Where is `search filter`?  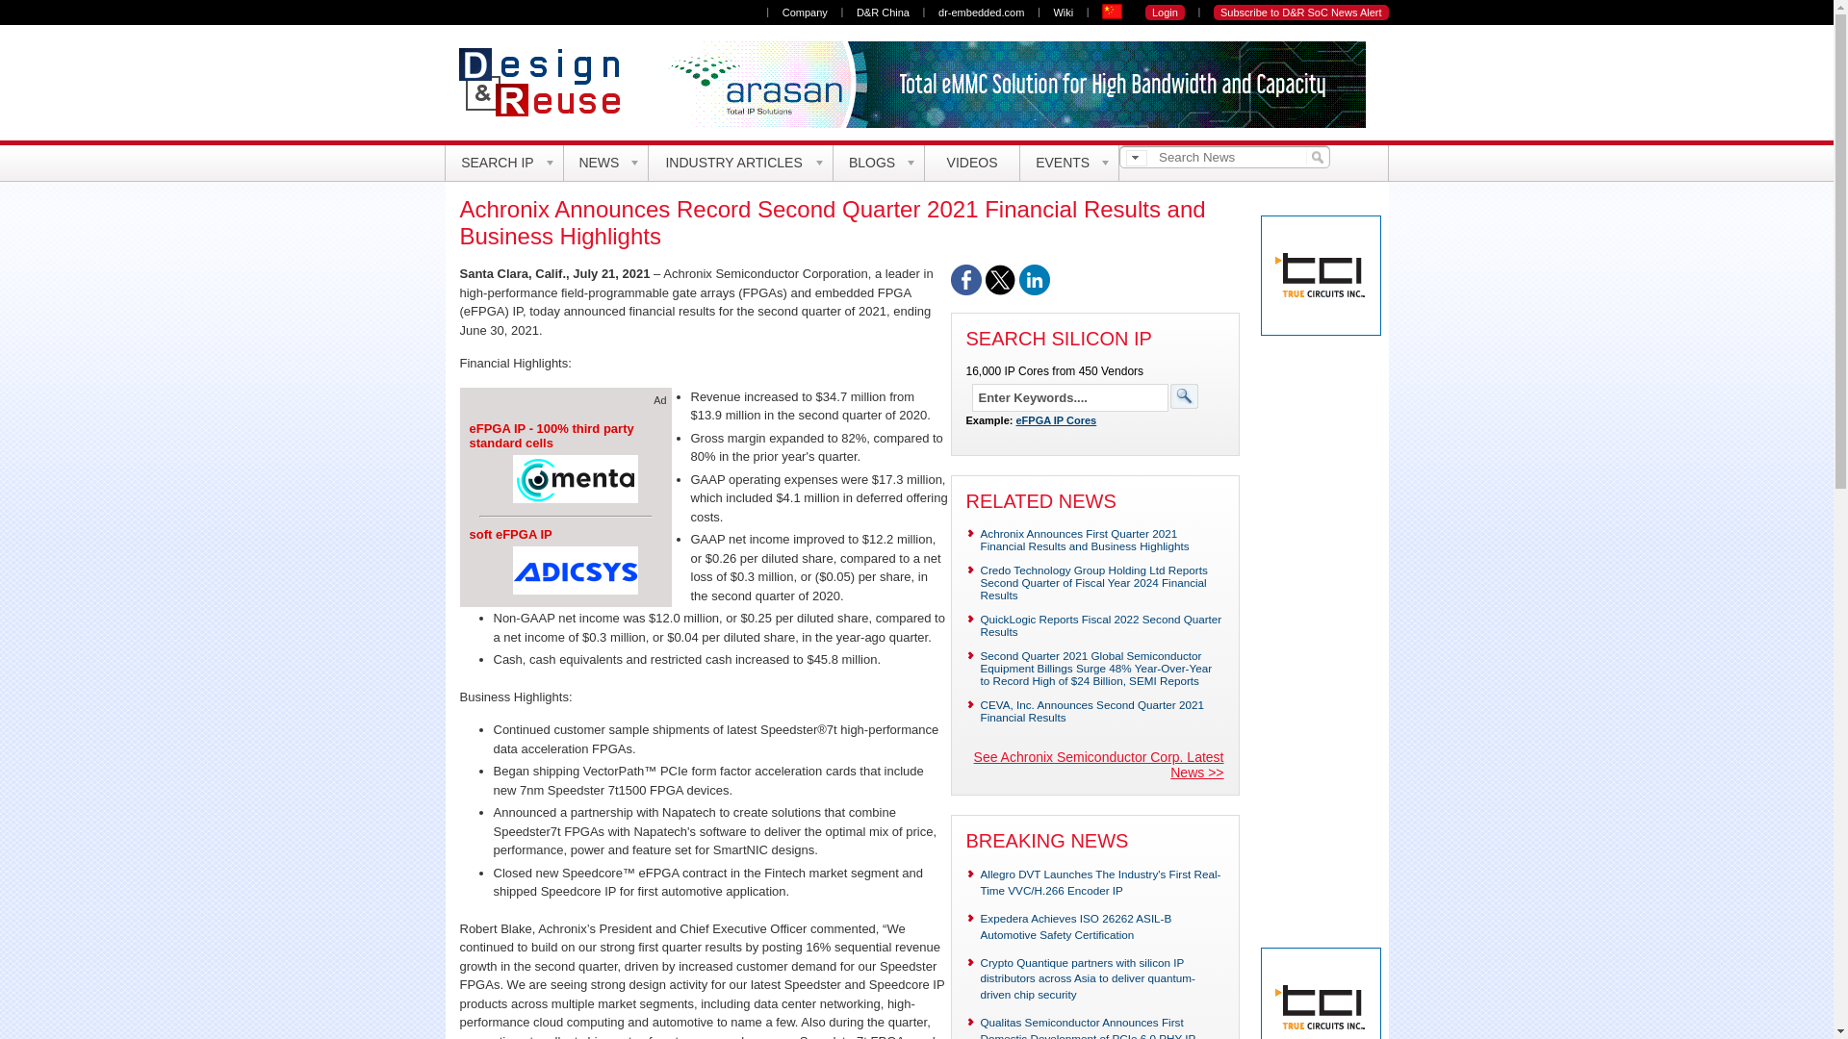 search filter is located at coordinates (1136, 158).